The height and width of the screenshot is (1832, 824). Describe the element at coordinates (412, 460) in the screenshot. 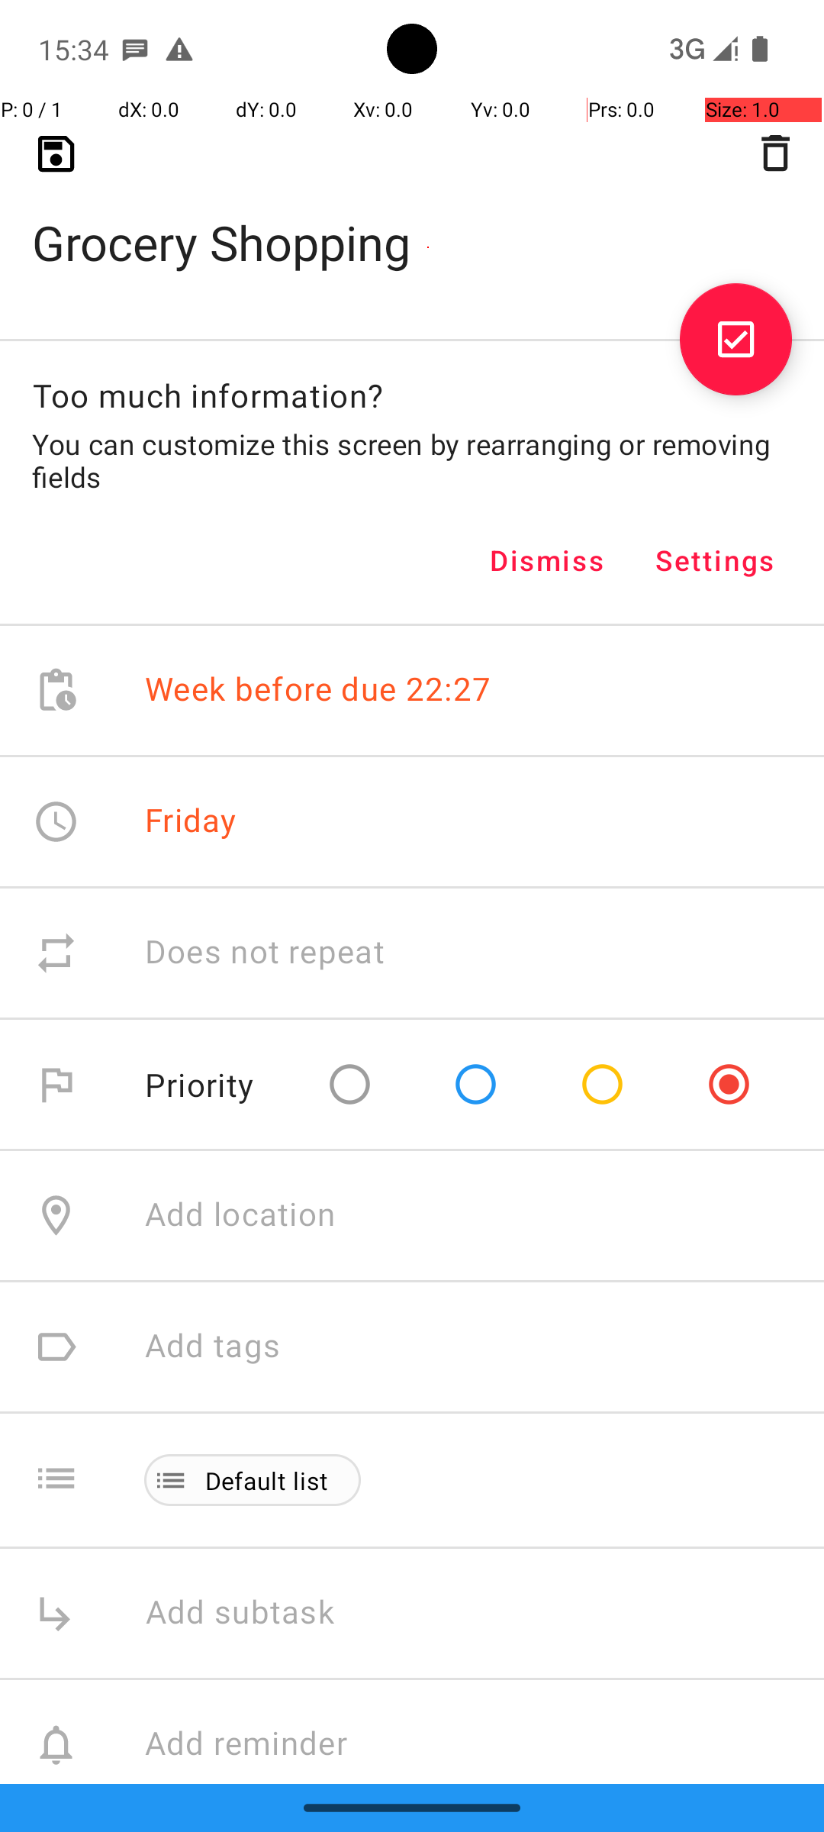

I see `You can customize this screen by rearranging or removing fields` at that location.